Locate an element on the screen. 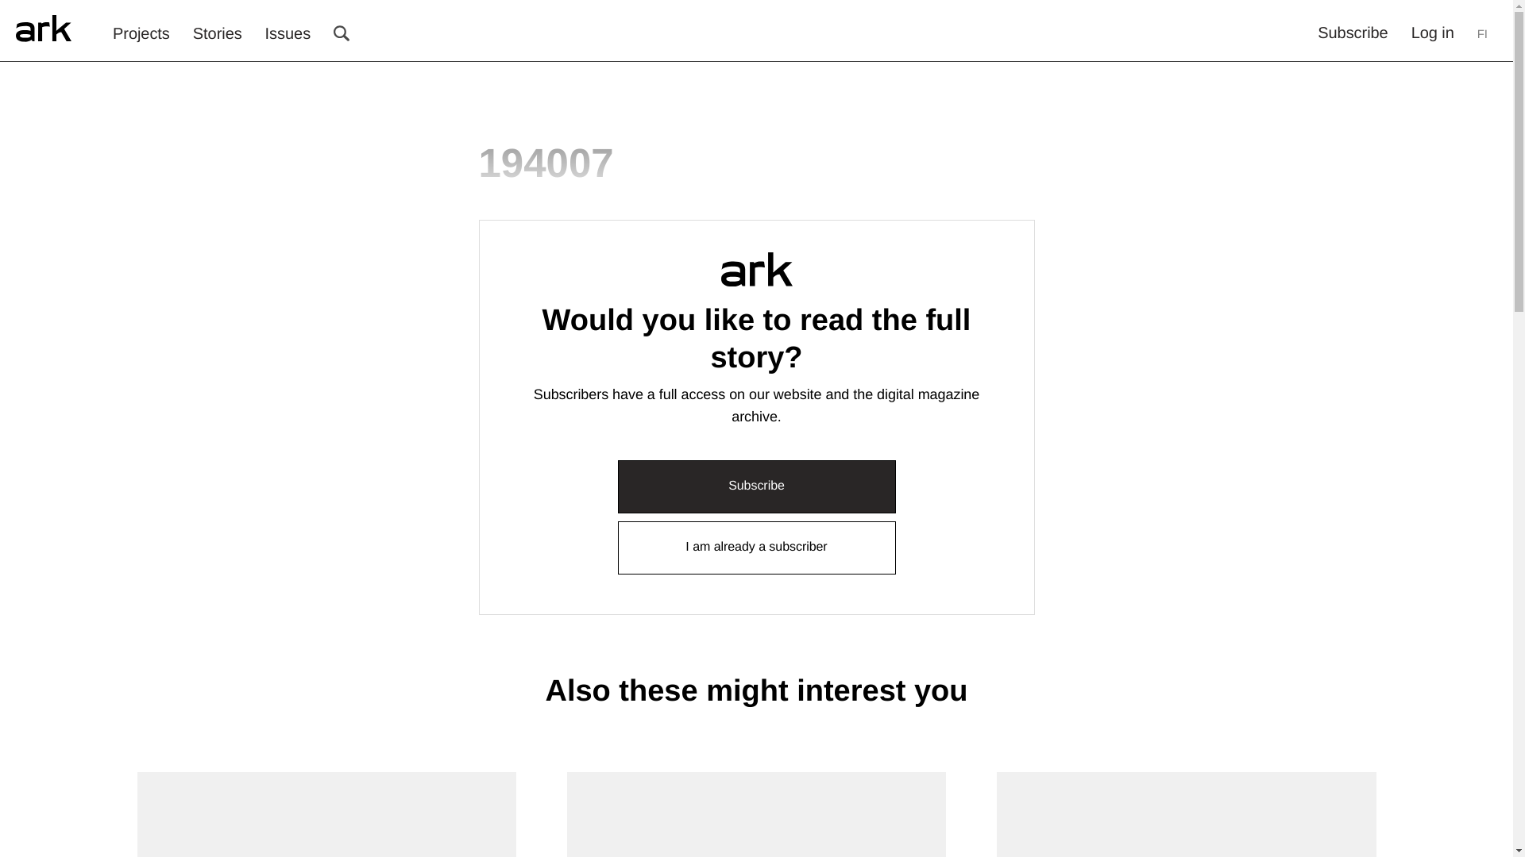 Image resolution: width=1525 pixels, height=857 pixels. Log in is located at coordinates (1433, 33).